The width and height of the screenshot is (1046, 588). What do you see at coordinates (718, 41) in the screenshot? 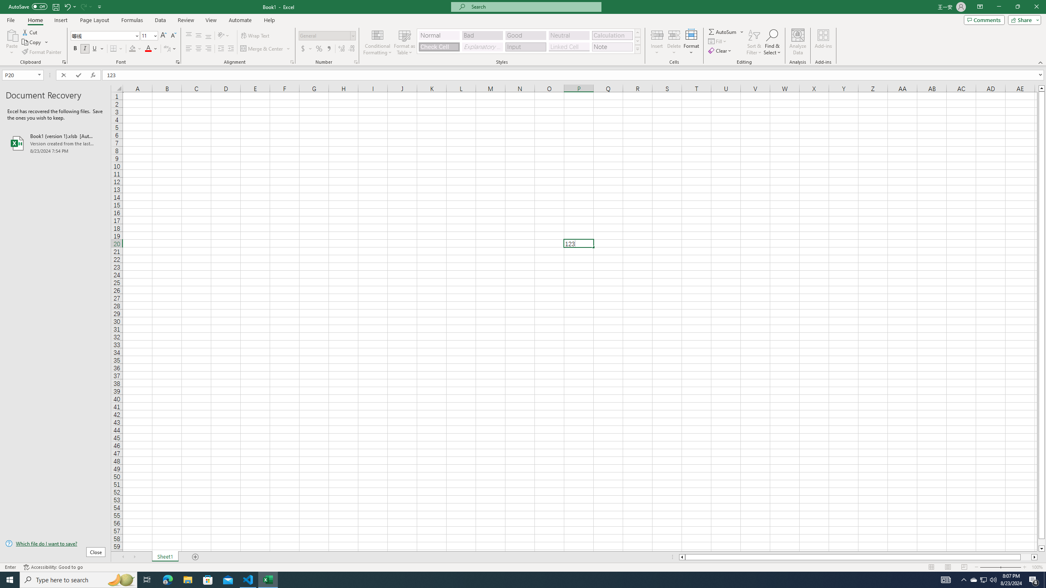
I see `Fill` at bounding box center [718, 41].